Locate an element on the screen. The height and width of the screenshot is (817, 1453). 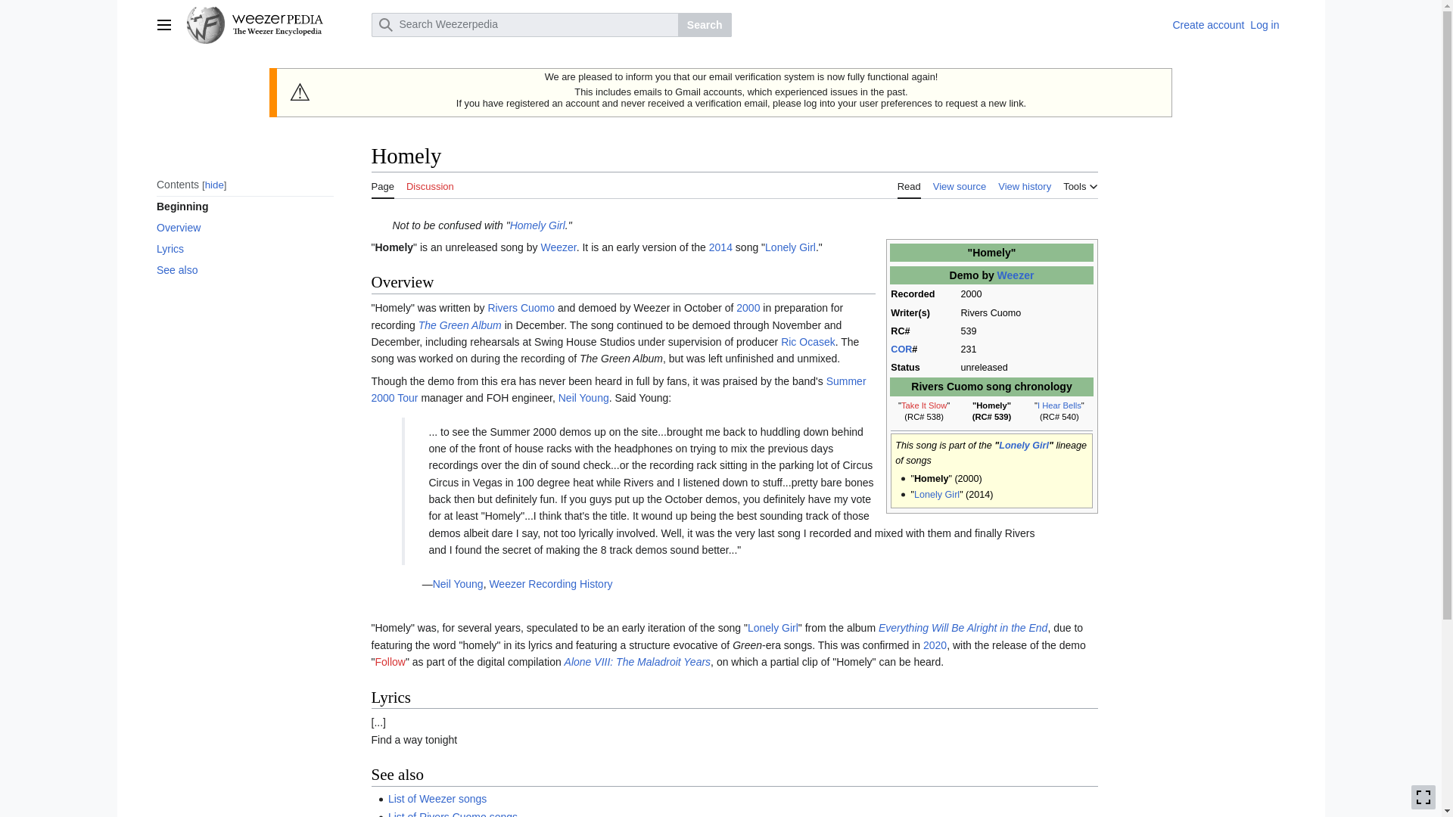
See also is located at coordinates (244, 270).